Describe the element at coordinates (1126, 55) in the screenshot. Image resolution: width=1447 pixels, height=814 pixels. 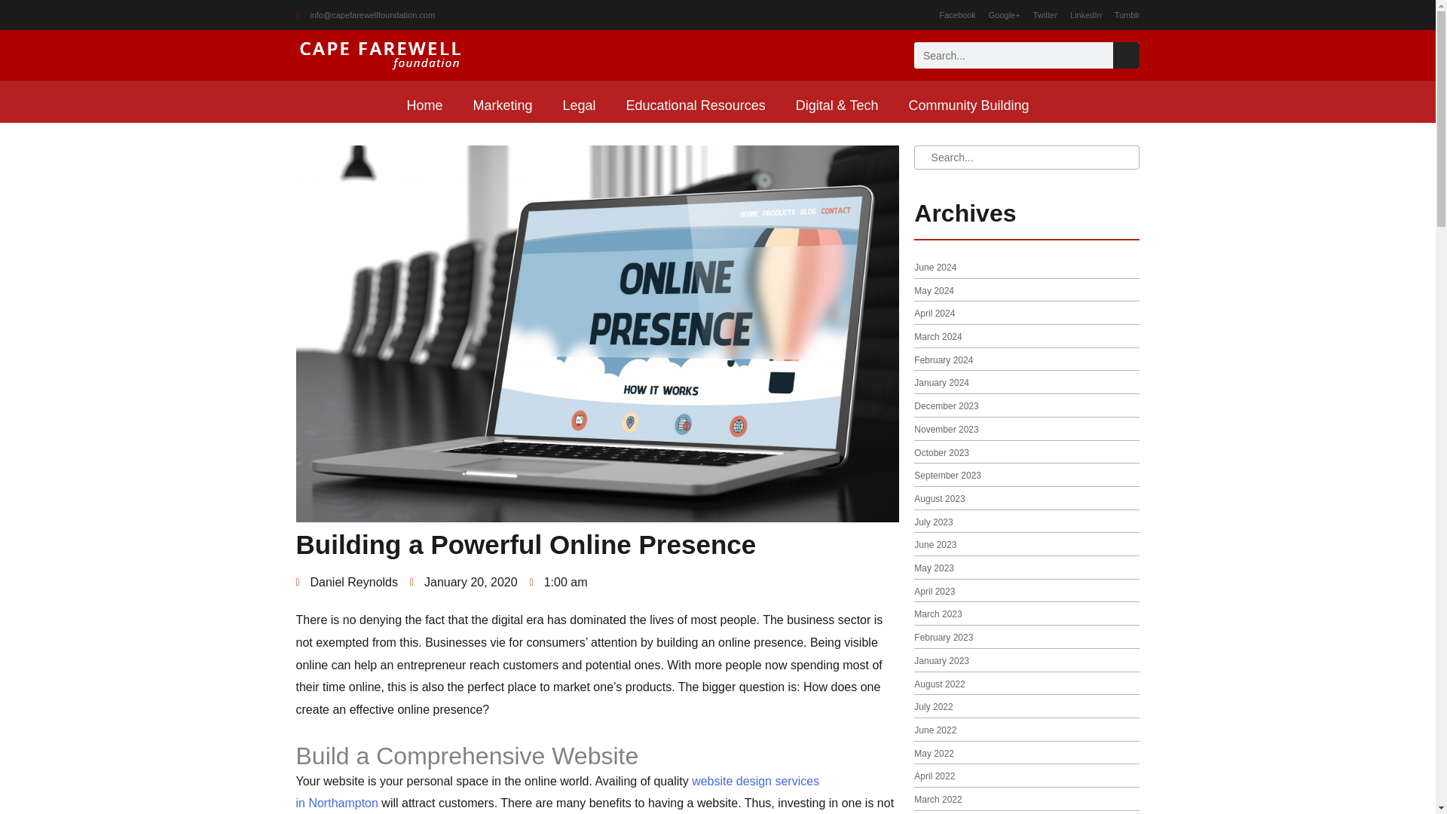
I see `Search` at that location.